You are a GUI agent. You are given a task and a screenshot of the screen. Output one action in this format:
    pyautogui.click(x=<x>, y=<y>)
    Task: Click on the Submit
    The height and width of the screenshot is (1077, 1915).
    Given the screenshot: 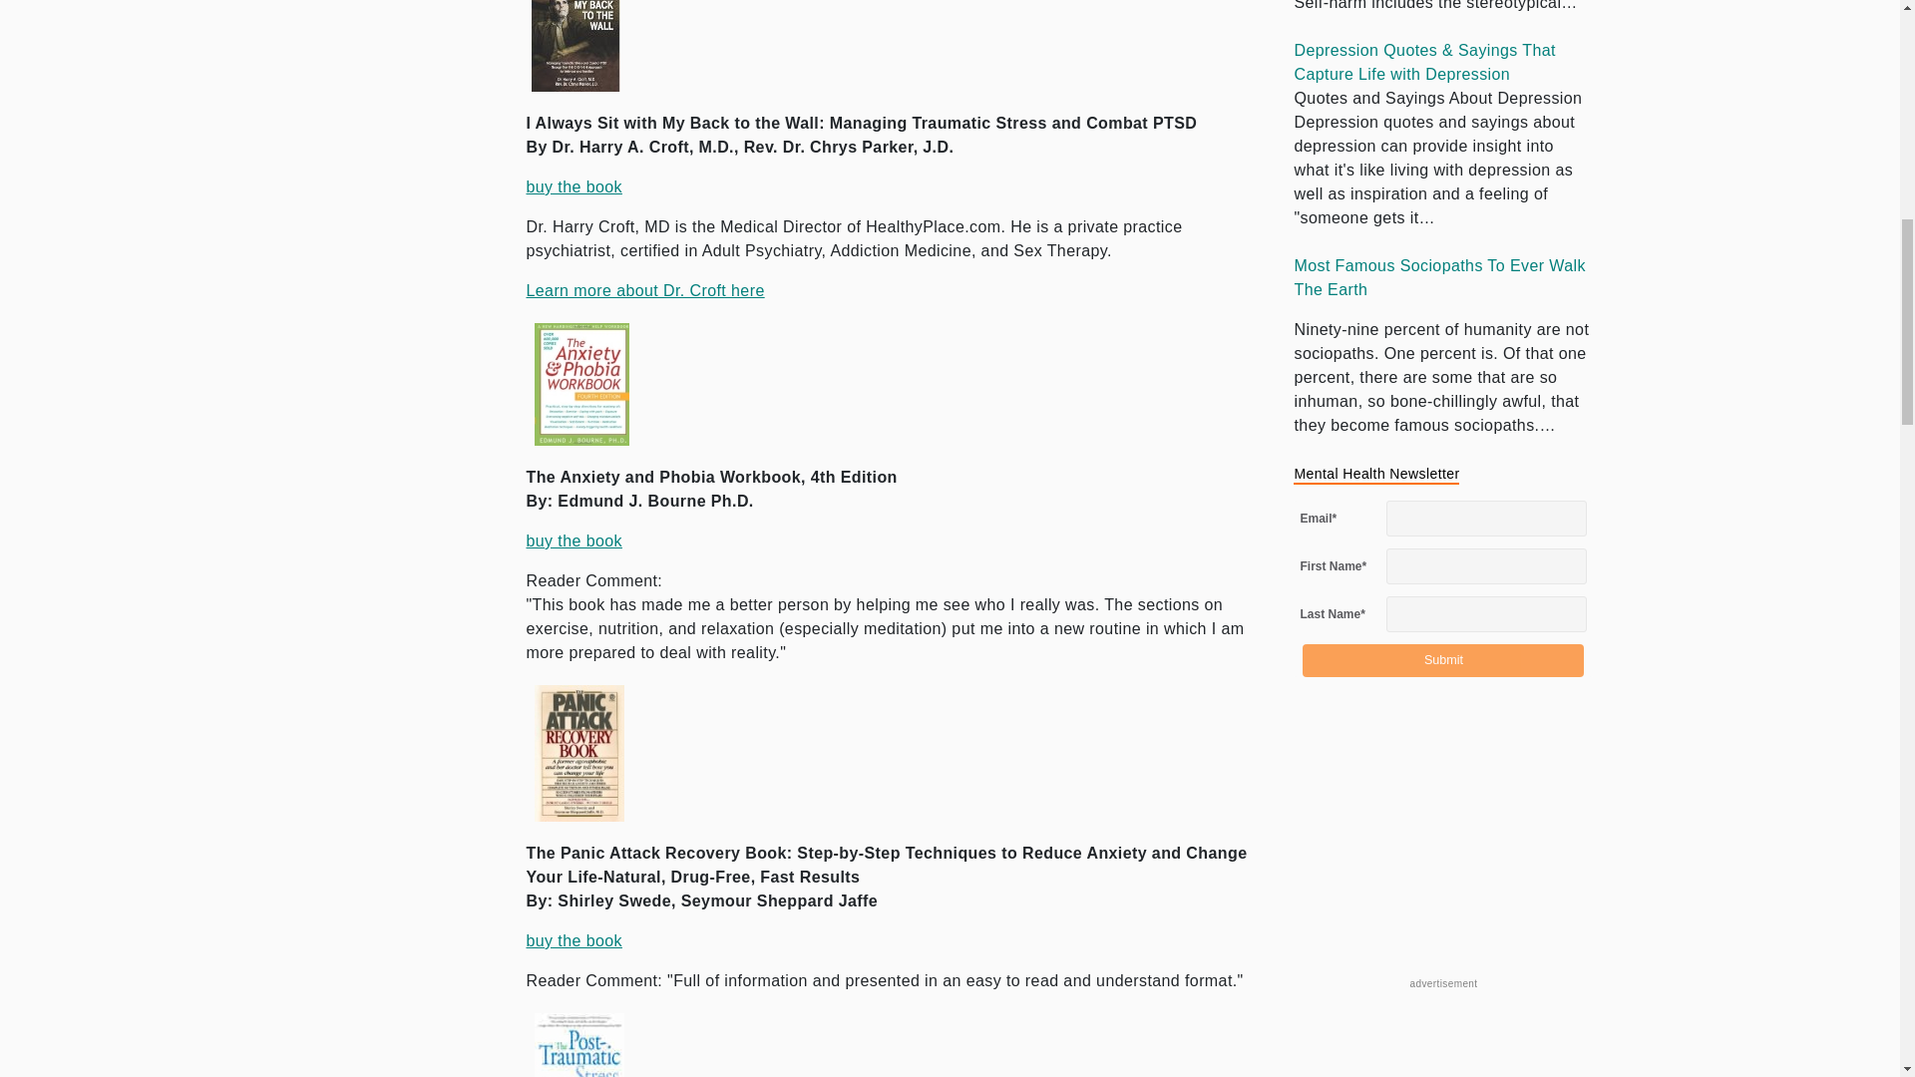 What is the action you would take?
    pyautogui.click(x=1442, y=660)
    